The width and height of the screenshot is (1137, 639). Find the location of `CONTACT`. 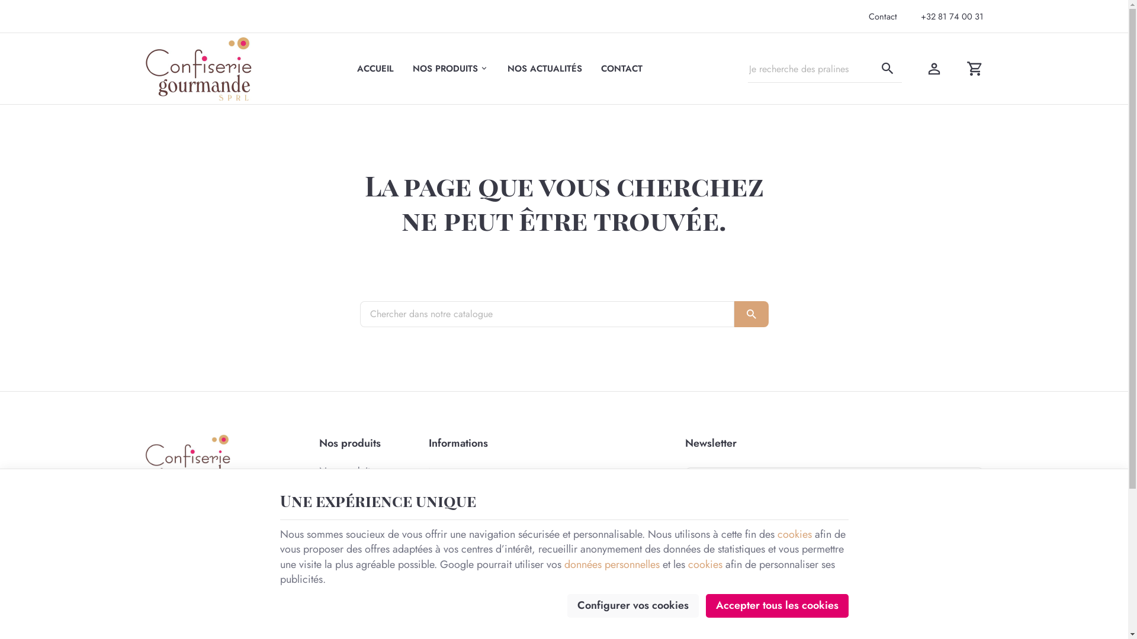

CONTACT is located at coordinates (622, 69).